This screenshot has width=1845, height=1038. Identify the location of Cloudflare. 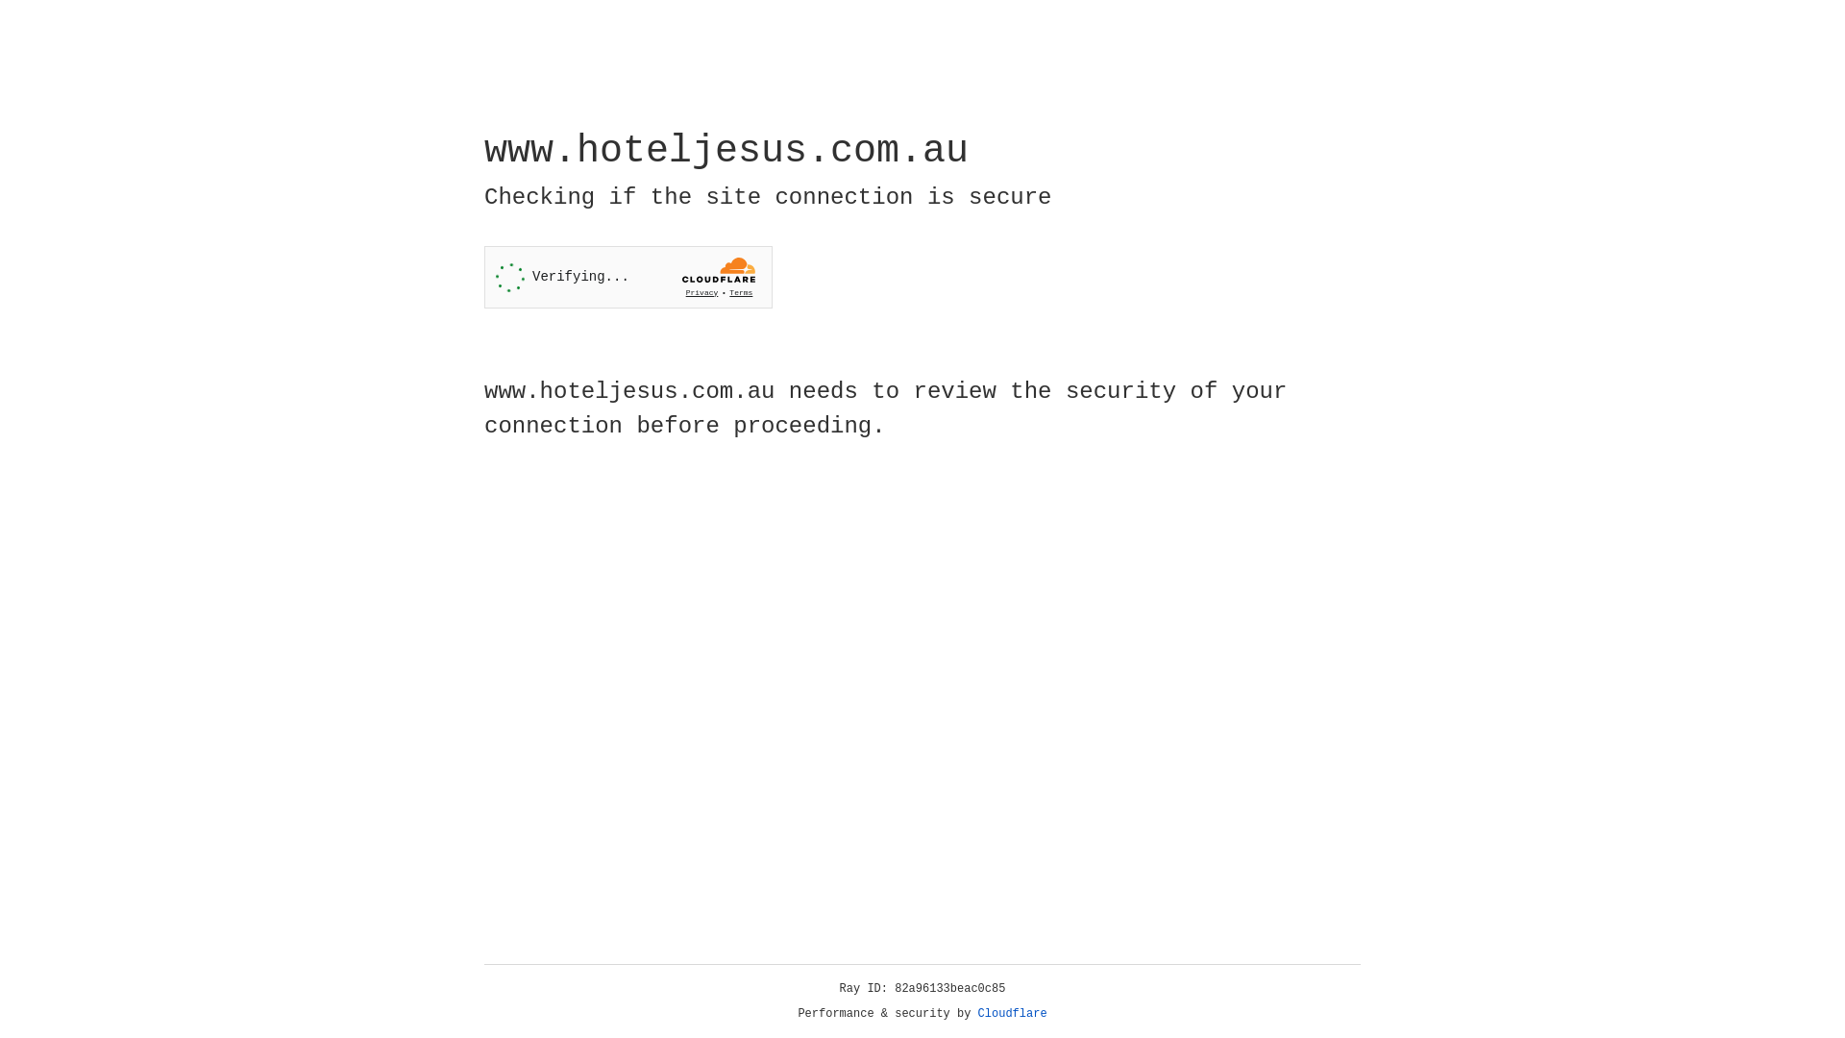
(1013, 1014).